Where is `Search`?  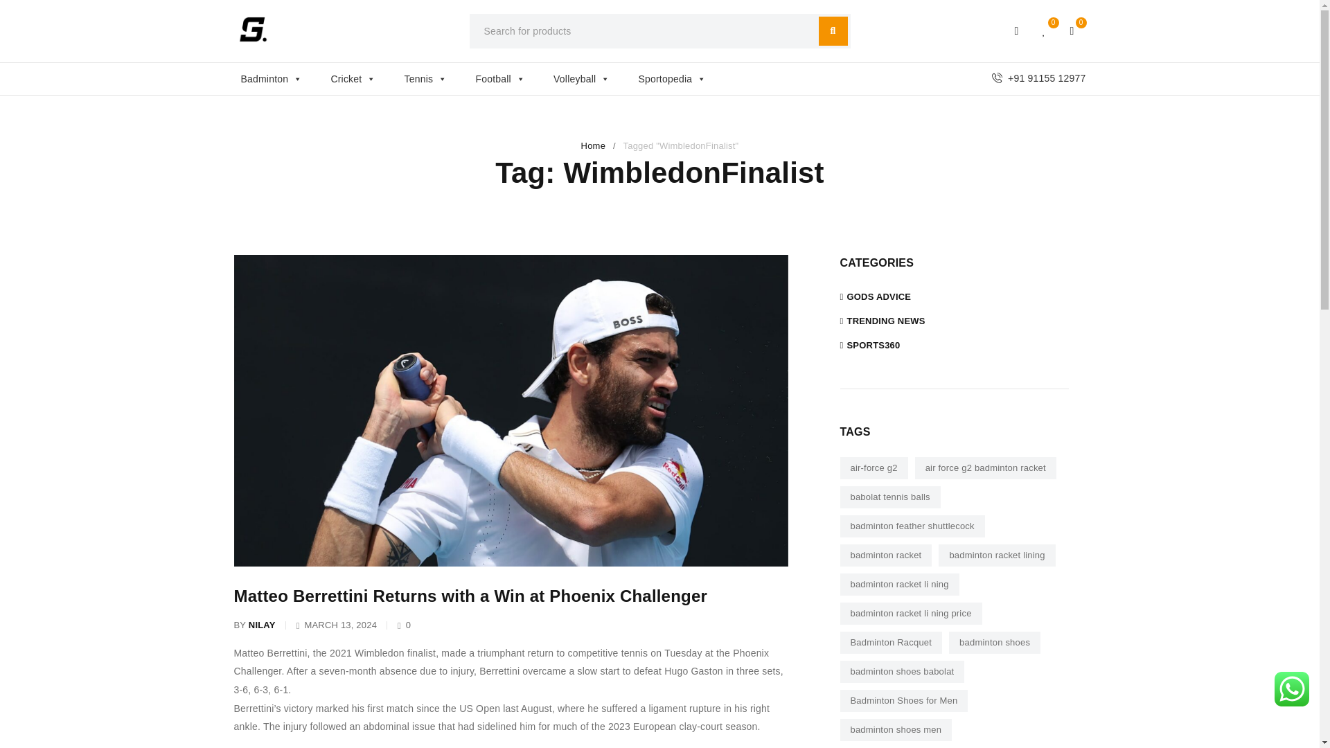 Search is located at coordinates (833, 30).